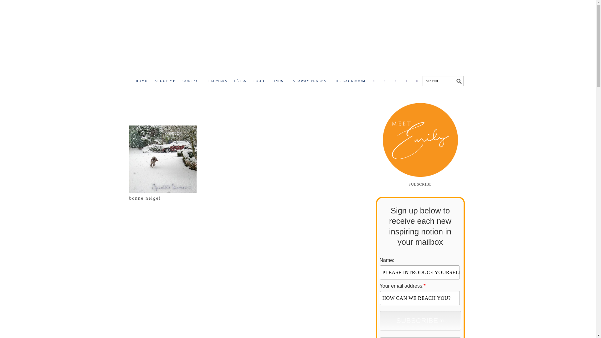 The image size is (601, 338). What do you see at coordinates (420, 320) in the screenshot?
I see `click to join` at bounding box center [420, 320].